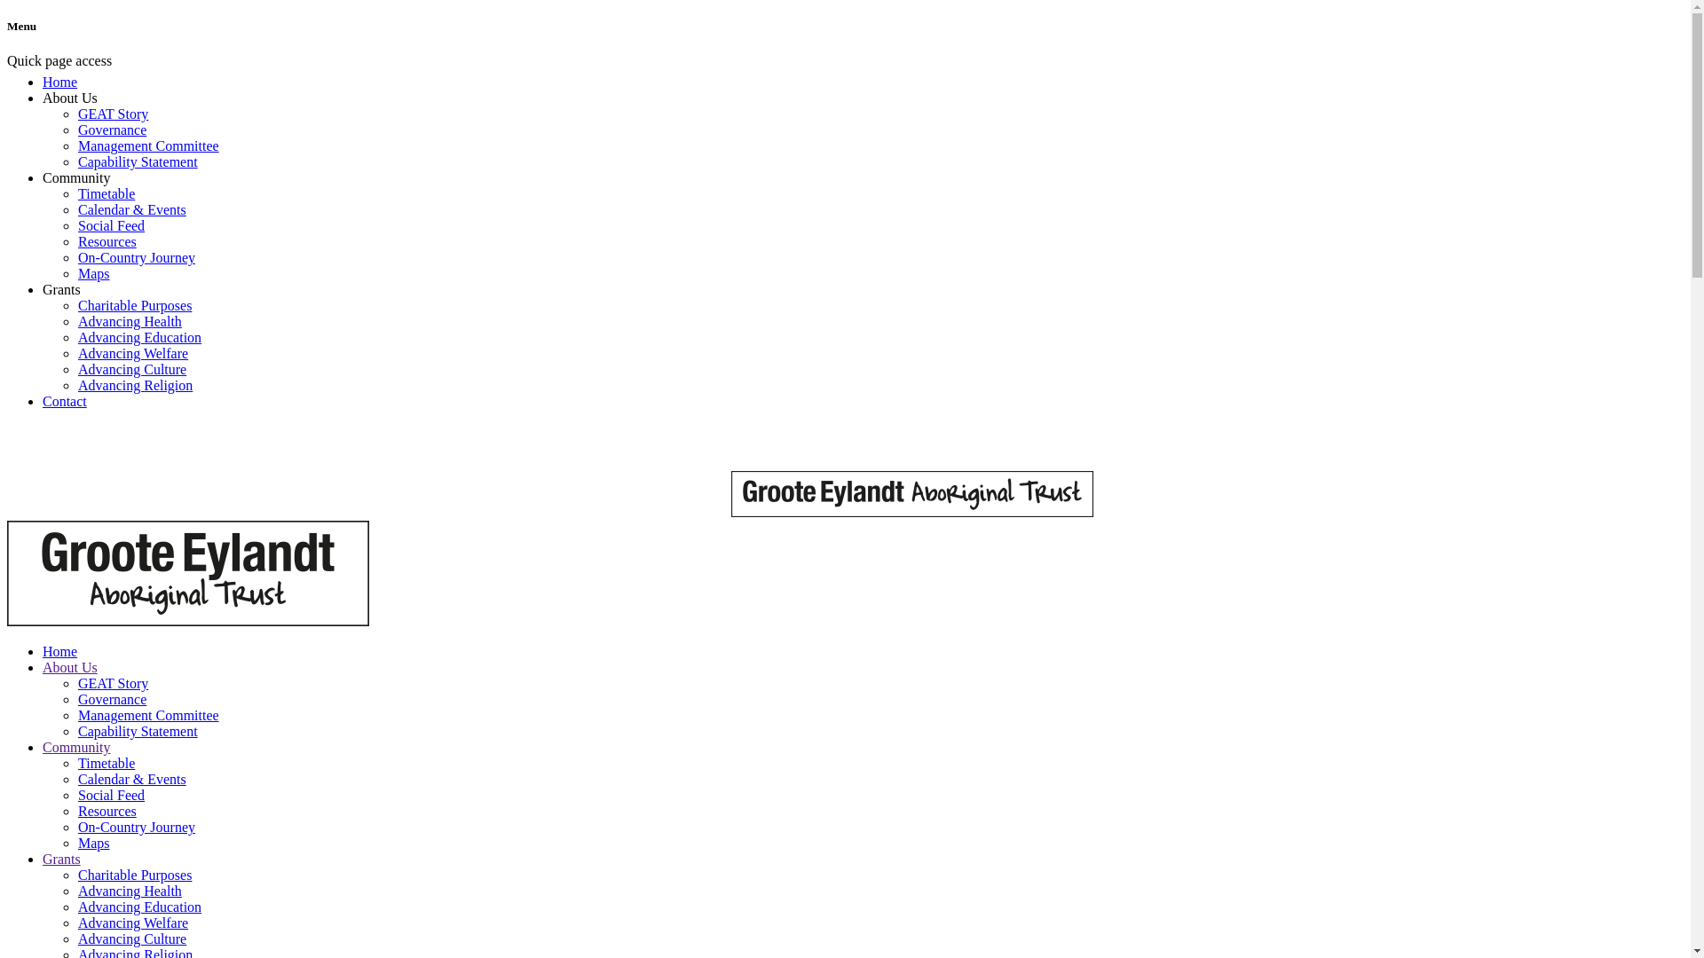 The image size is (1704, 958). Describe the element at coordinates (132, 369) in the screenshot. I see `Advancing Culture` at that location.